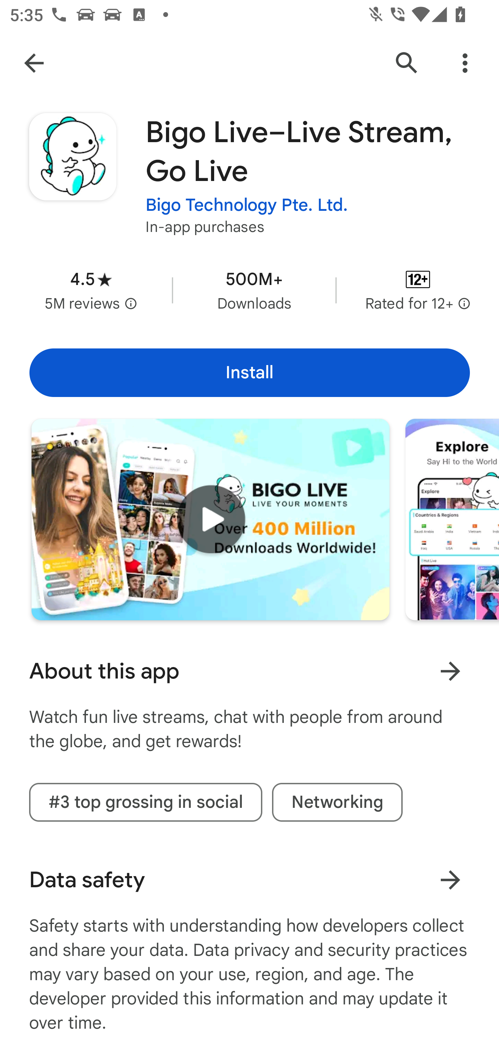 Image resolution: width=499 pixels, height=1054 pixels. I want to click on Play trailer for "Bigo Live–Live Stream, Go Live", so click(210, 519).